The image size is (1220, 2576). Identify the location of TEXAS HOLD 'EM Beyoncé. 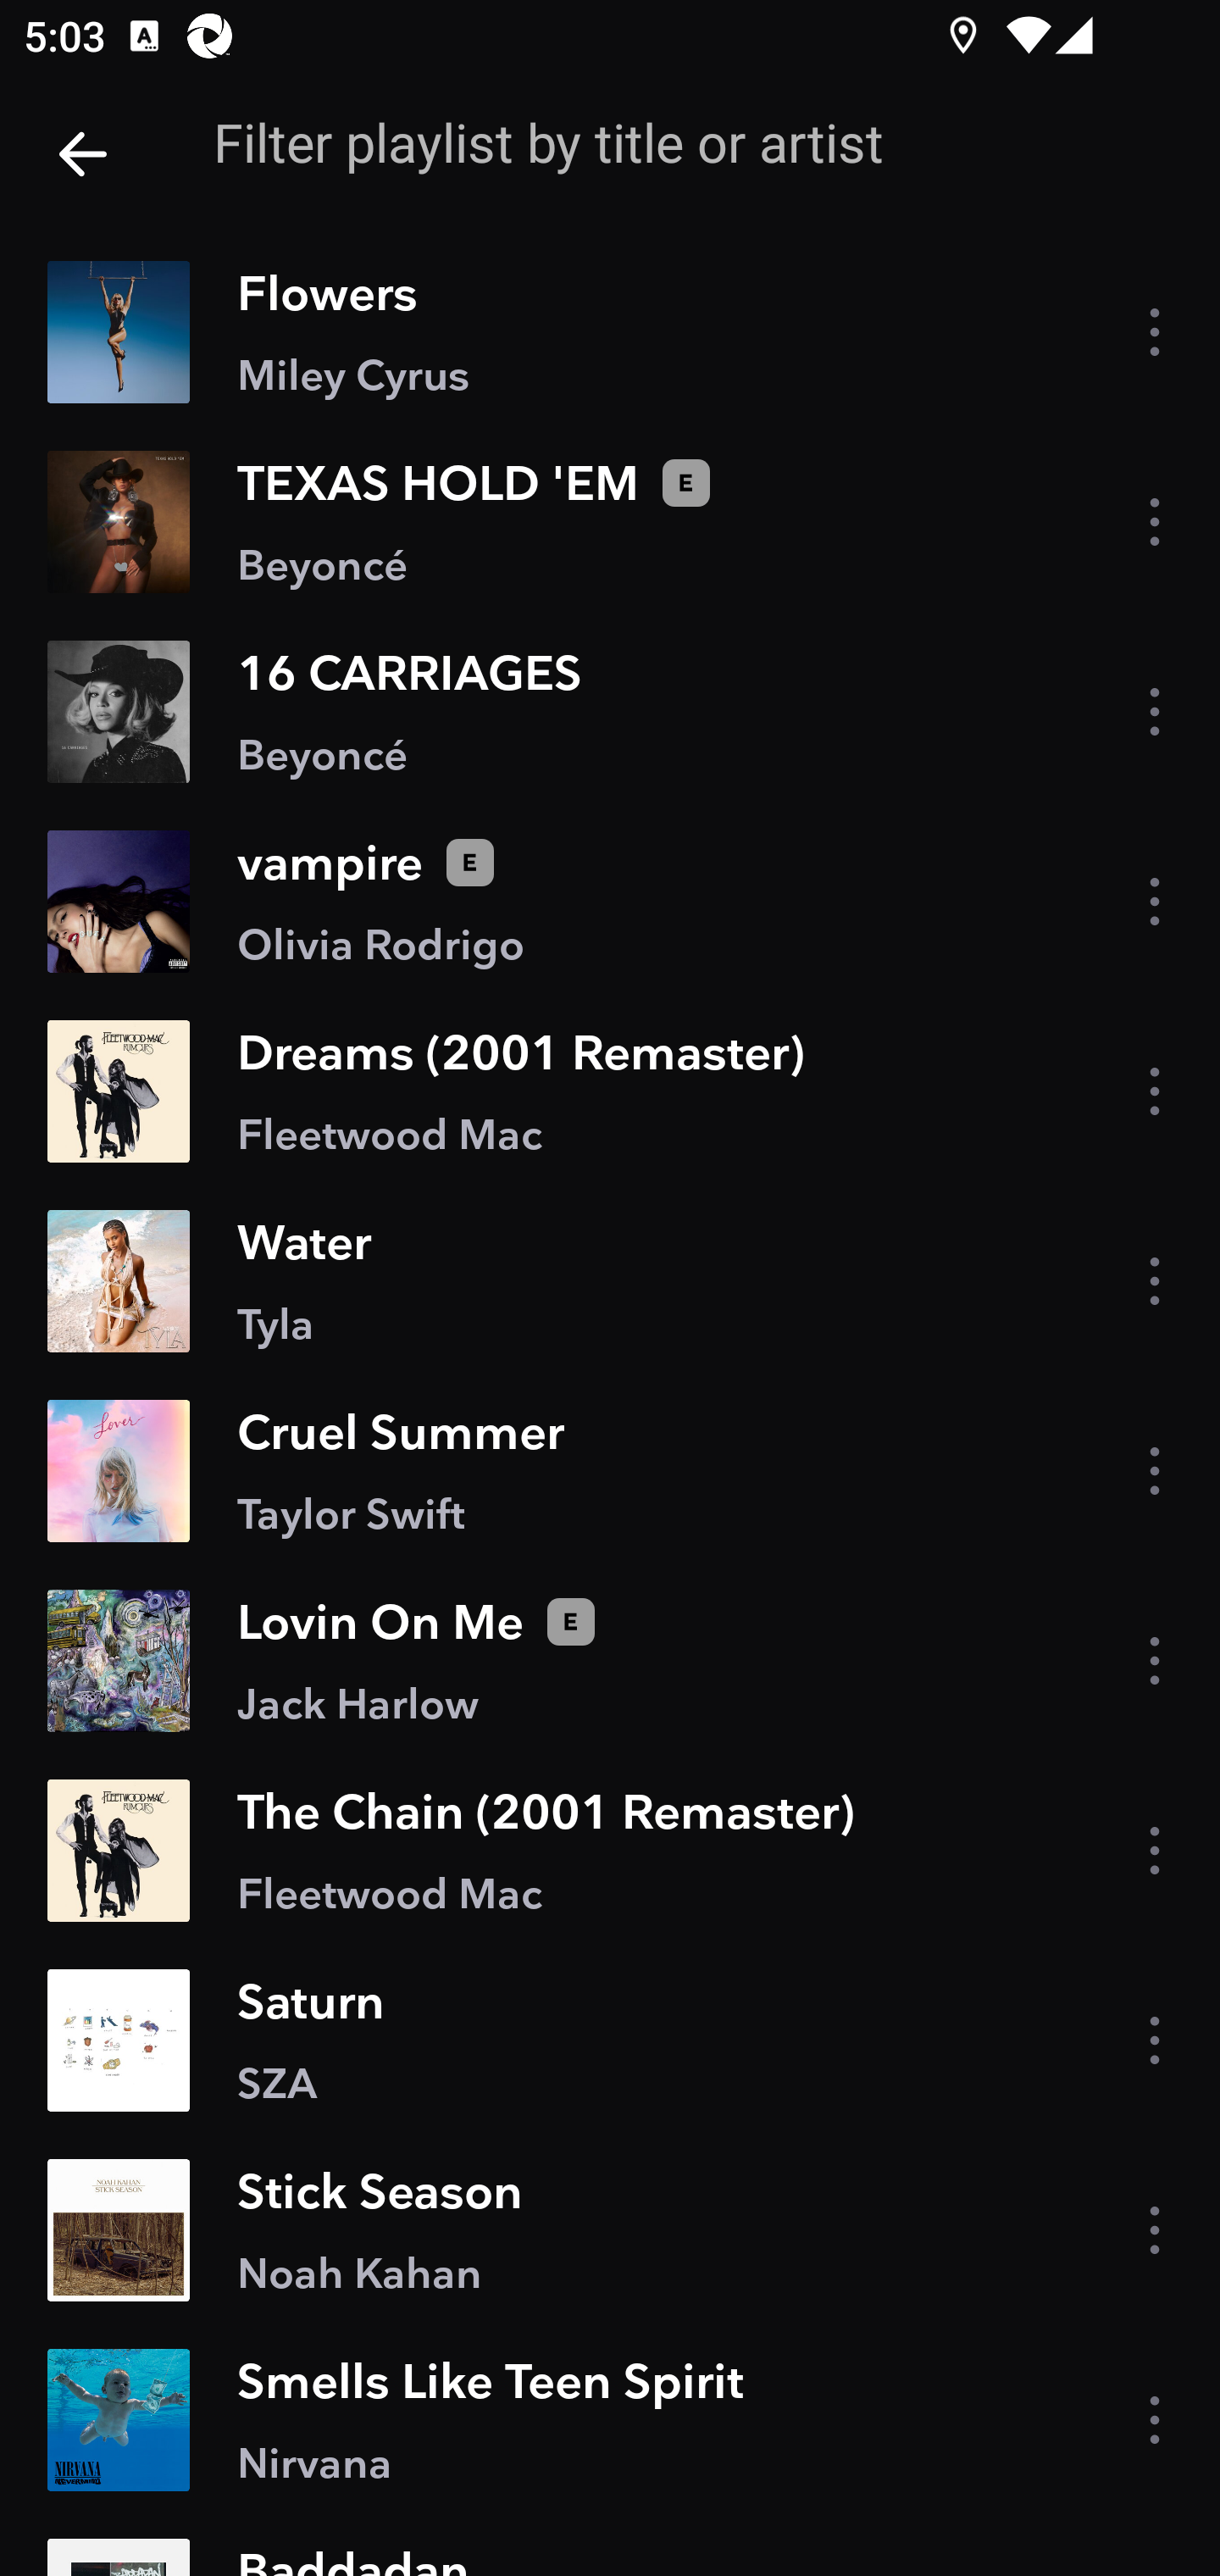
(610, 521).